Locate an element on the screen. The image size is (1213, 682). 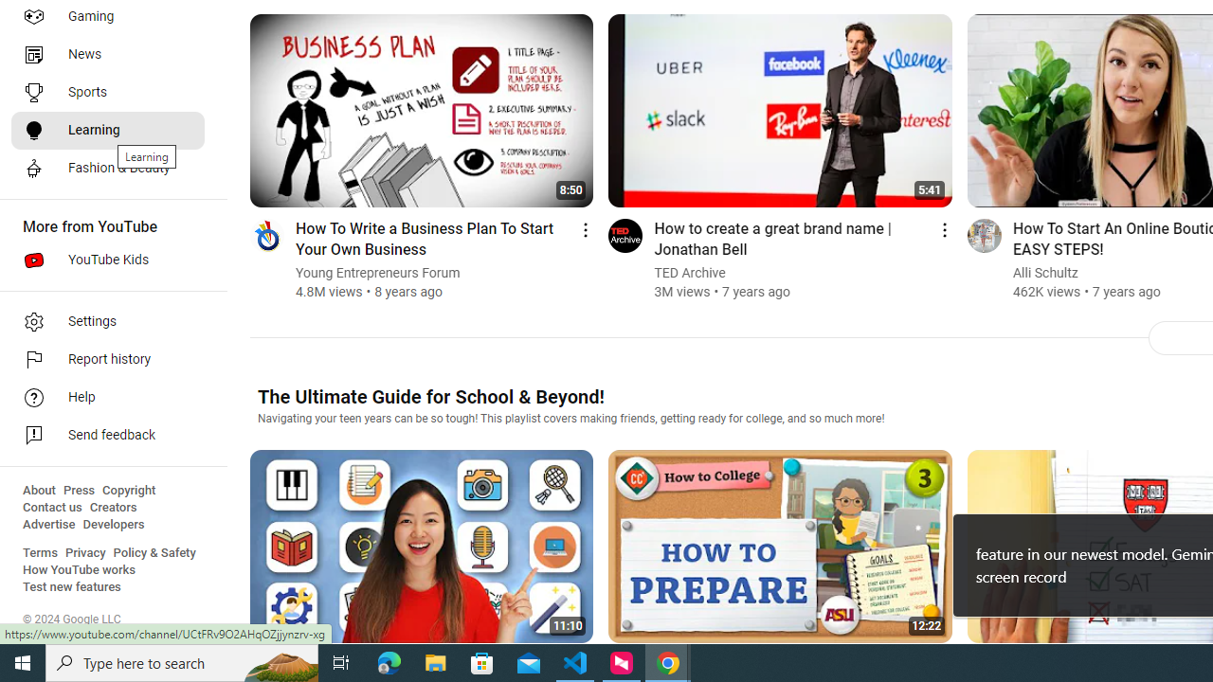
Help is located at coordinates (108, 398).